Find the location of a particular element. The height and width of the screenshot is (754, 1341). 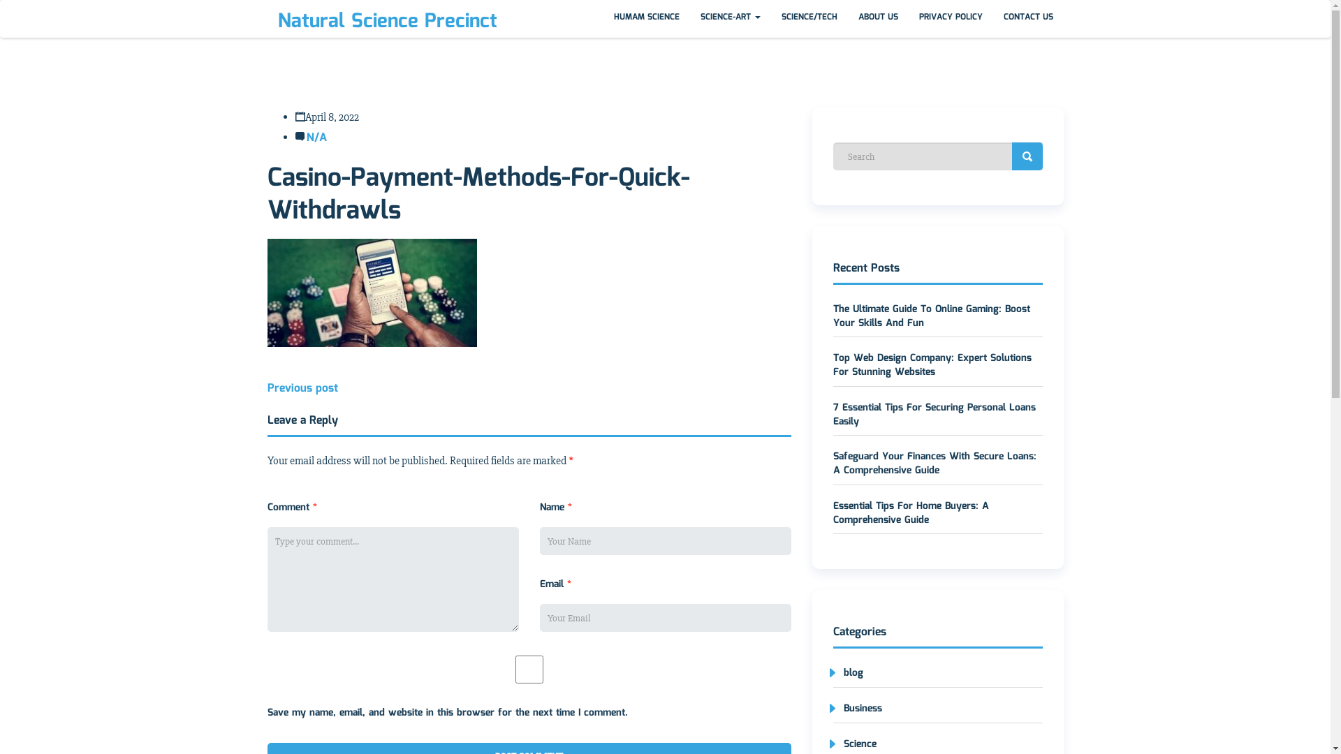

CONTACT US is located at coordinates (1028, 19).